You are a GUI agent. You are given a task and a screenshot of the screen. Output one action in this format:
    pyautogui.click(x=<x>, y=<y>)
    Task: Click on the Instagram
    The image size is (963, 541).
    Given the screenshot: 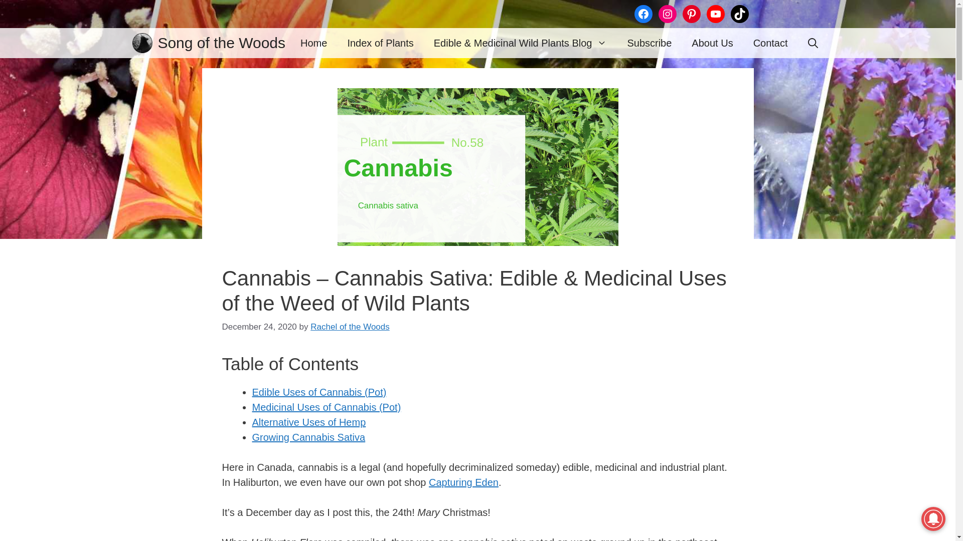 What is the action you would take?
    pyautogui.click(x=667, y=14)
    